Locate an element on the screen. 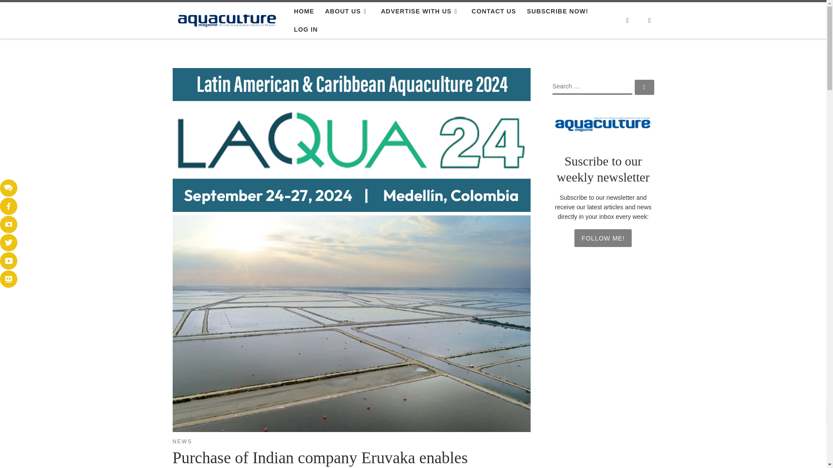 The width and height of the screenshot is (833, 468). SUBSCRIBE NOW! is located at coordinates (557, 11).